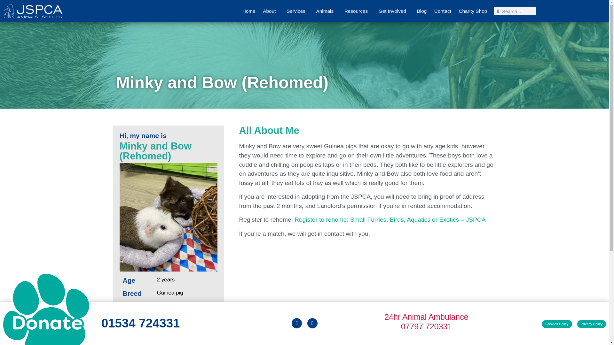 The height and width of the screenshot is (345, 614). What do you see at coordinates (271, 11) in the screenshot?
I see `About` at bounding box center [271, 11].